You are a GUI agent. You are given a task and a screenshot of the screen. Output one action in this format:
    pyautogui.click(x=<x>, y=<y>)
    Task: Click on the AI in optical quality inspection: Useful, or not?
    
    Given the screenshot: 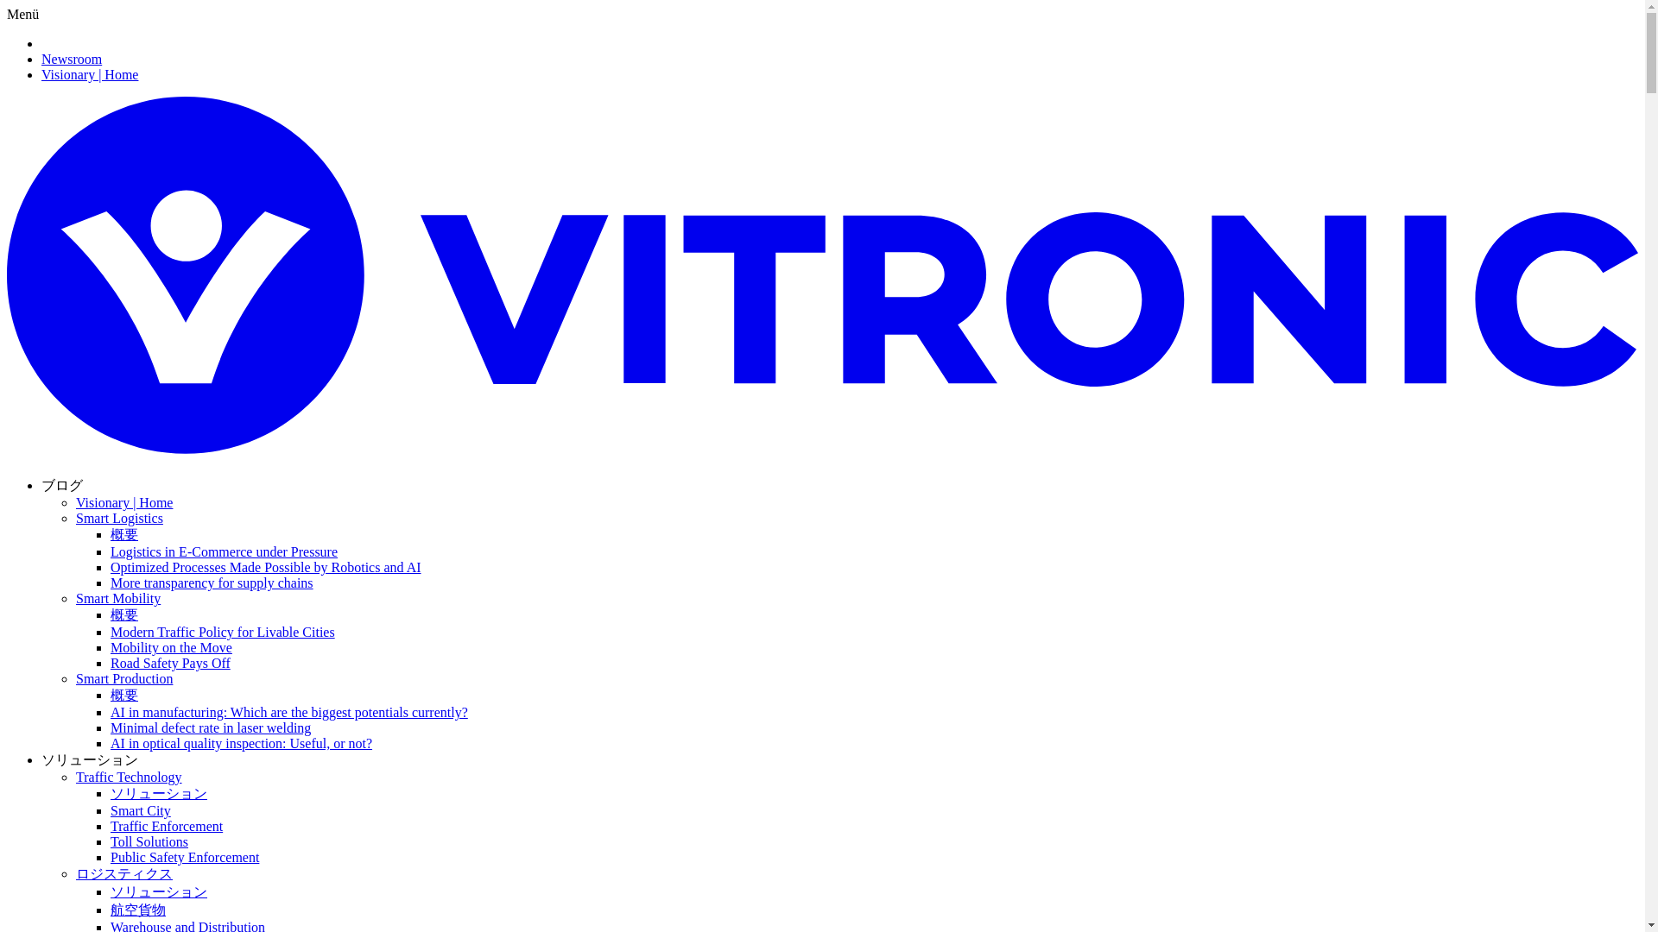 What is the action you would take?
    pyautogui.click(x=241, y=744)
    